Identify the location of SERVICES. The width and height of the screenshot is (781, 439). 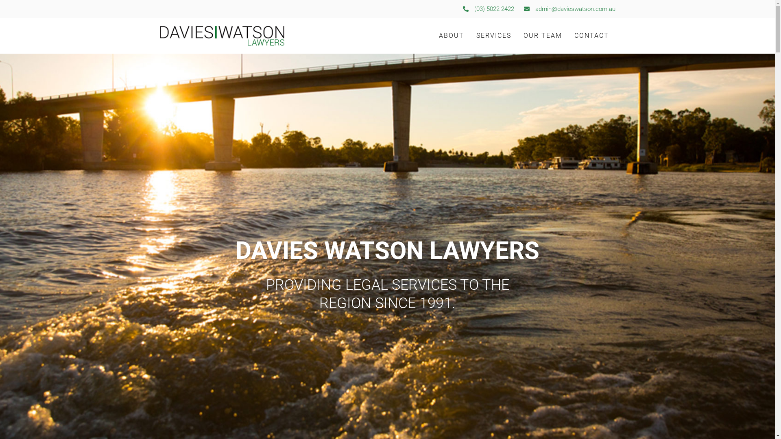
(494, 36).